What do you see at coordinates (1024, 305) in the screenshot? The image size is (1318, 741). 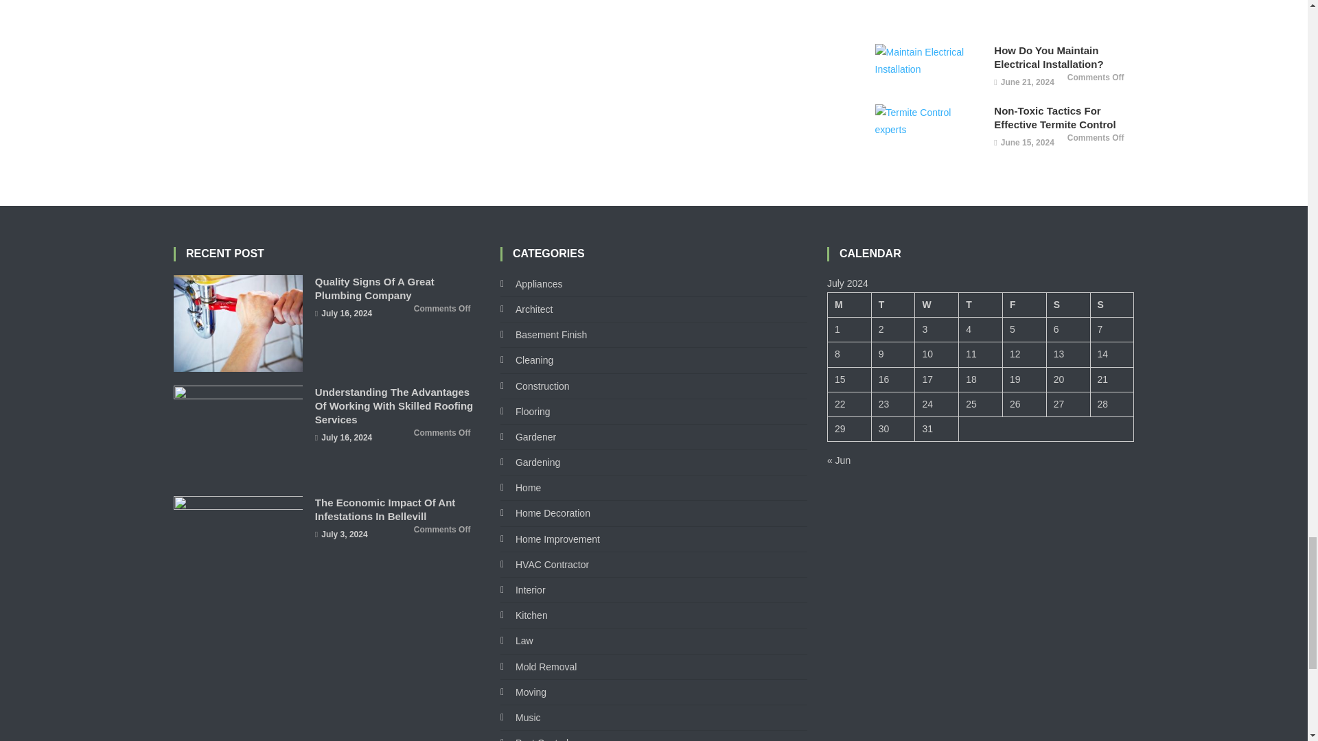 I see `Friday` at bounding box center [1024, 305].